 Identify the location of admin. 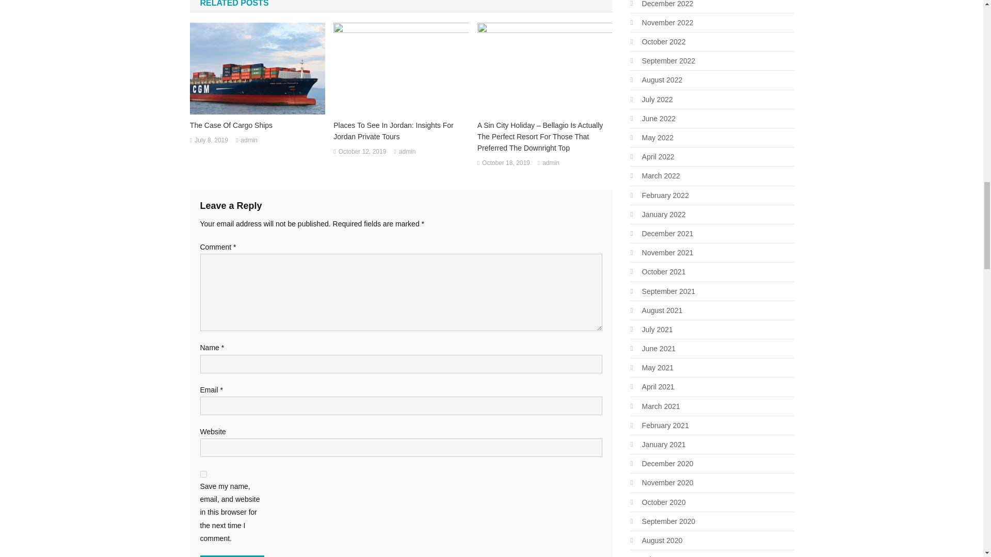
(551, 163).